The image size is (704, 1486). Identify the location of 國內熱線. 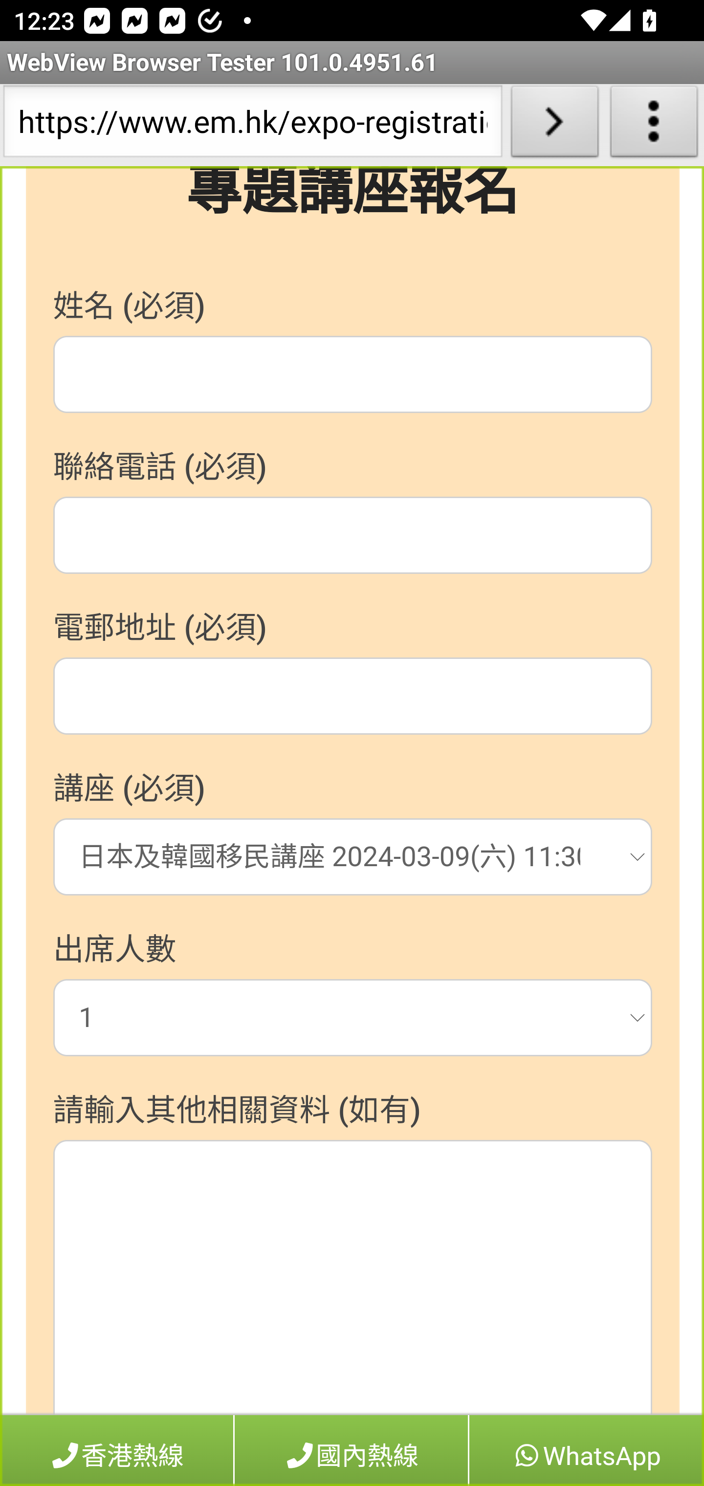
(352, 1450).